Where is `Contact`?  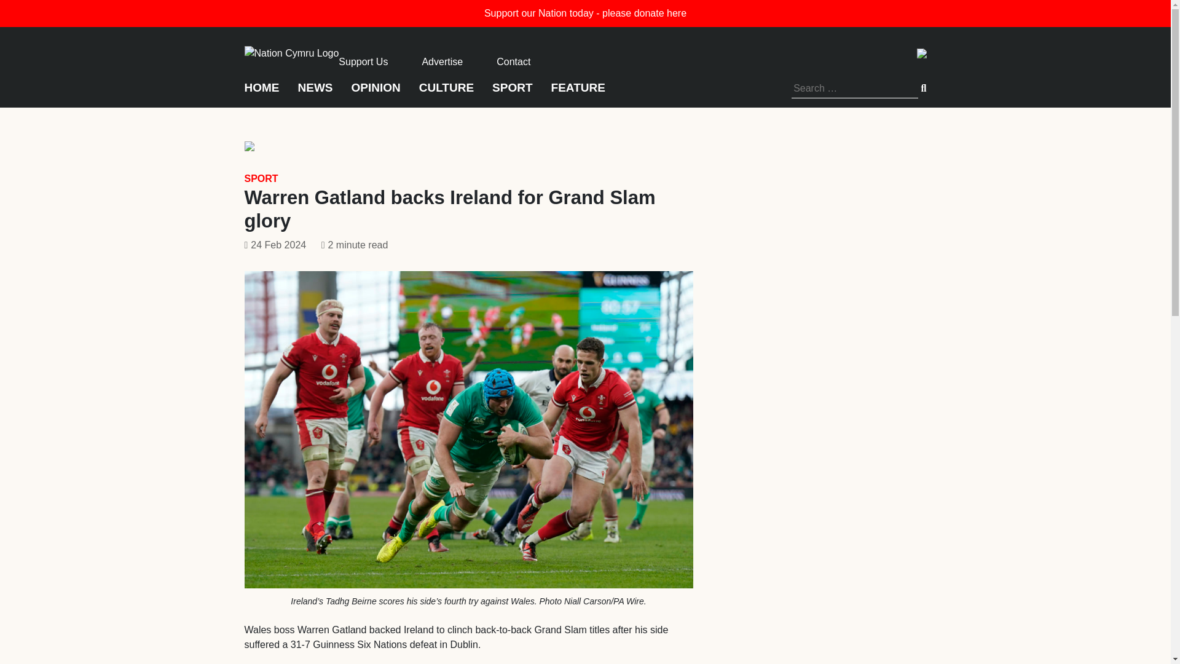
Contact is located at coordinates (513, 61).